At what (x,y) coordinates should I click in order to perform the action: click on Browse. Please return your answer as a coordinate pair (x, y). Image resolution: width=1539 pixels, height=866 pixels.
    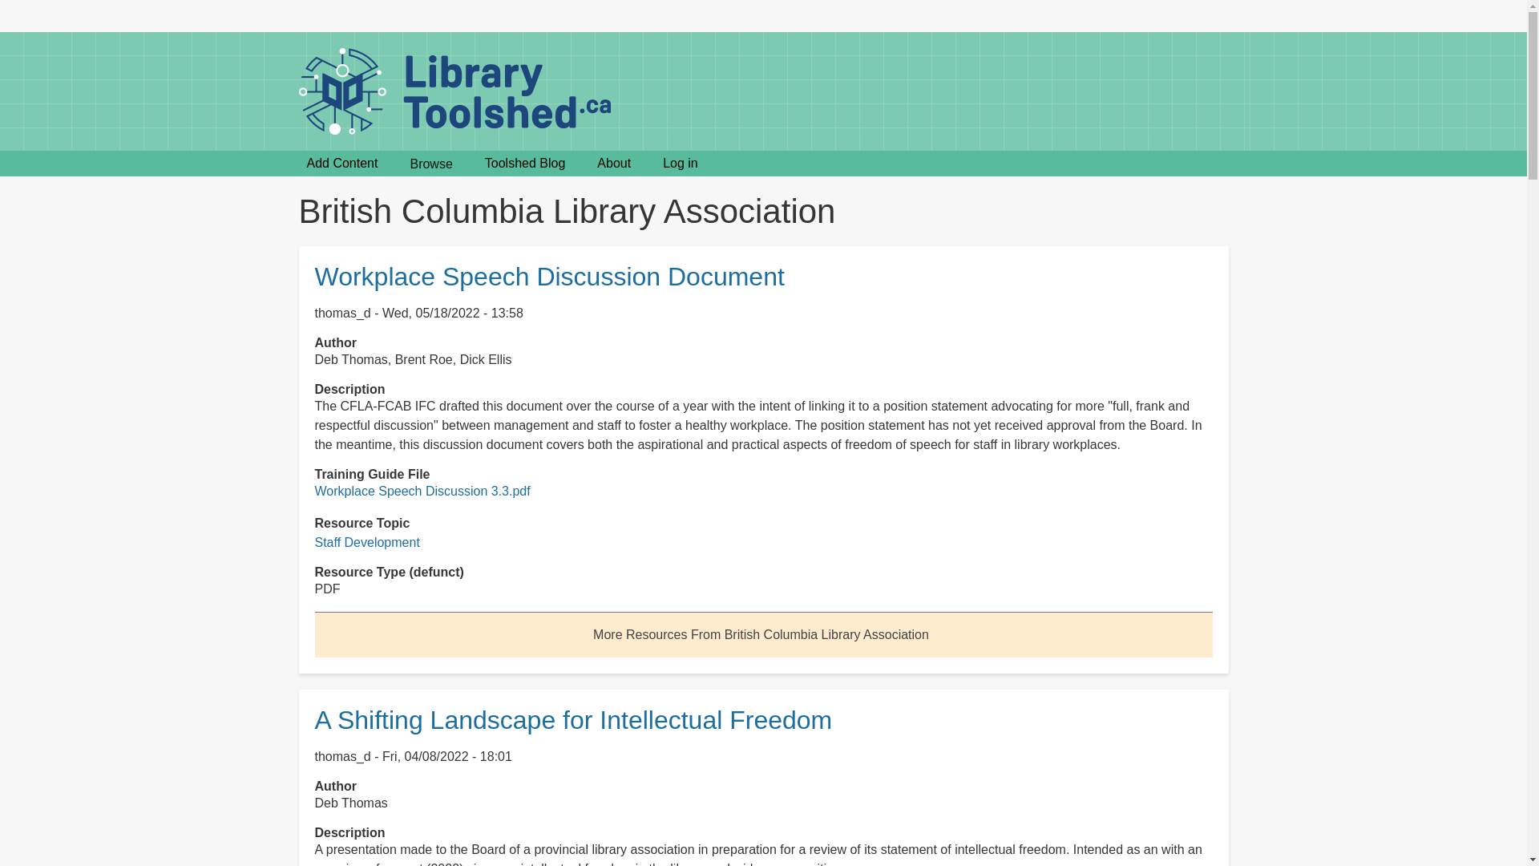
    Looking at the image, I should click on (430, 164).